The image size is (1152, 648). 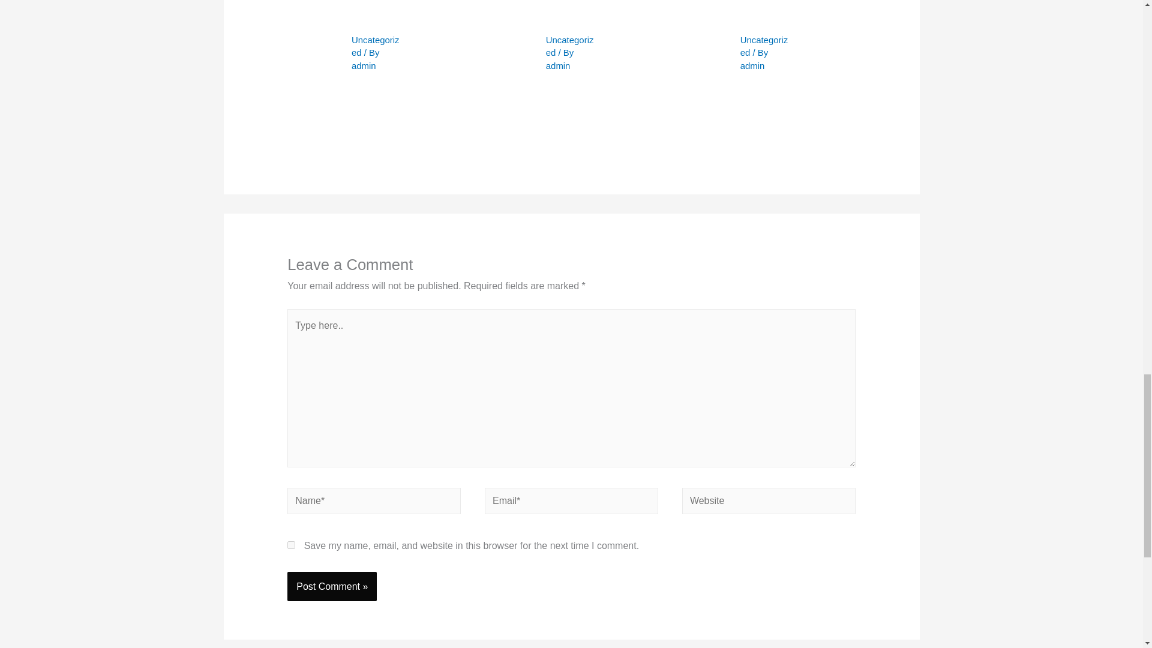 What do you see at coordinates (290, 545) in the screenshot?
I see `yes` at bounding box center [290, 545].